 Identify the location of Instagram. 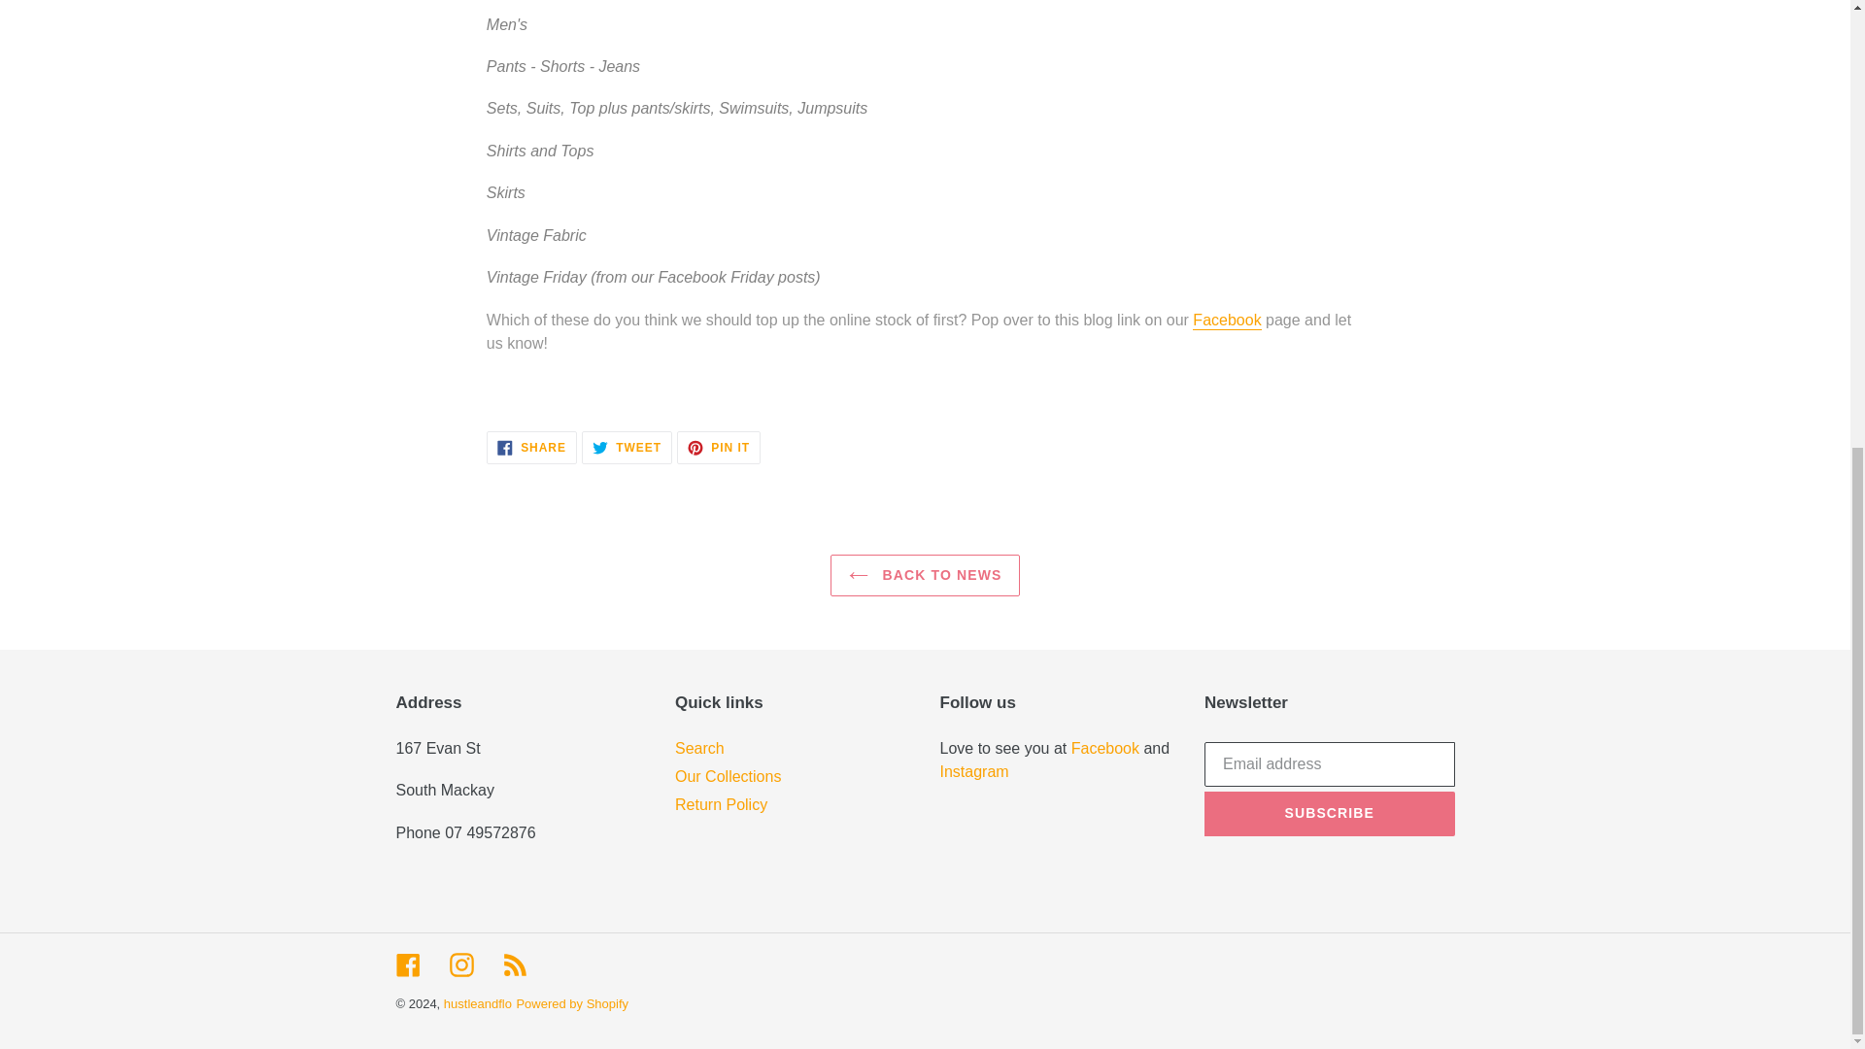
(699, 748).